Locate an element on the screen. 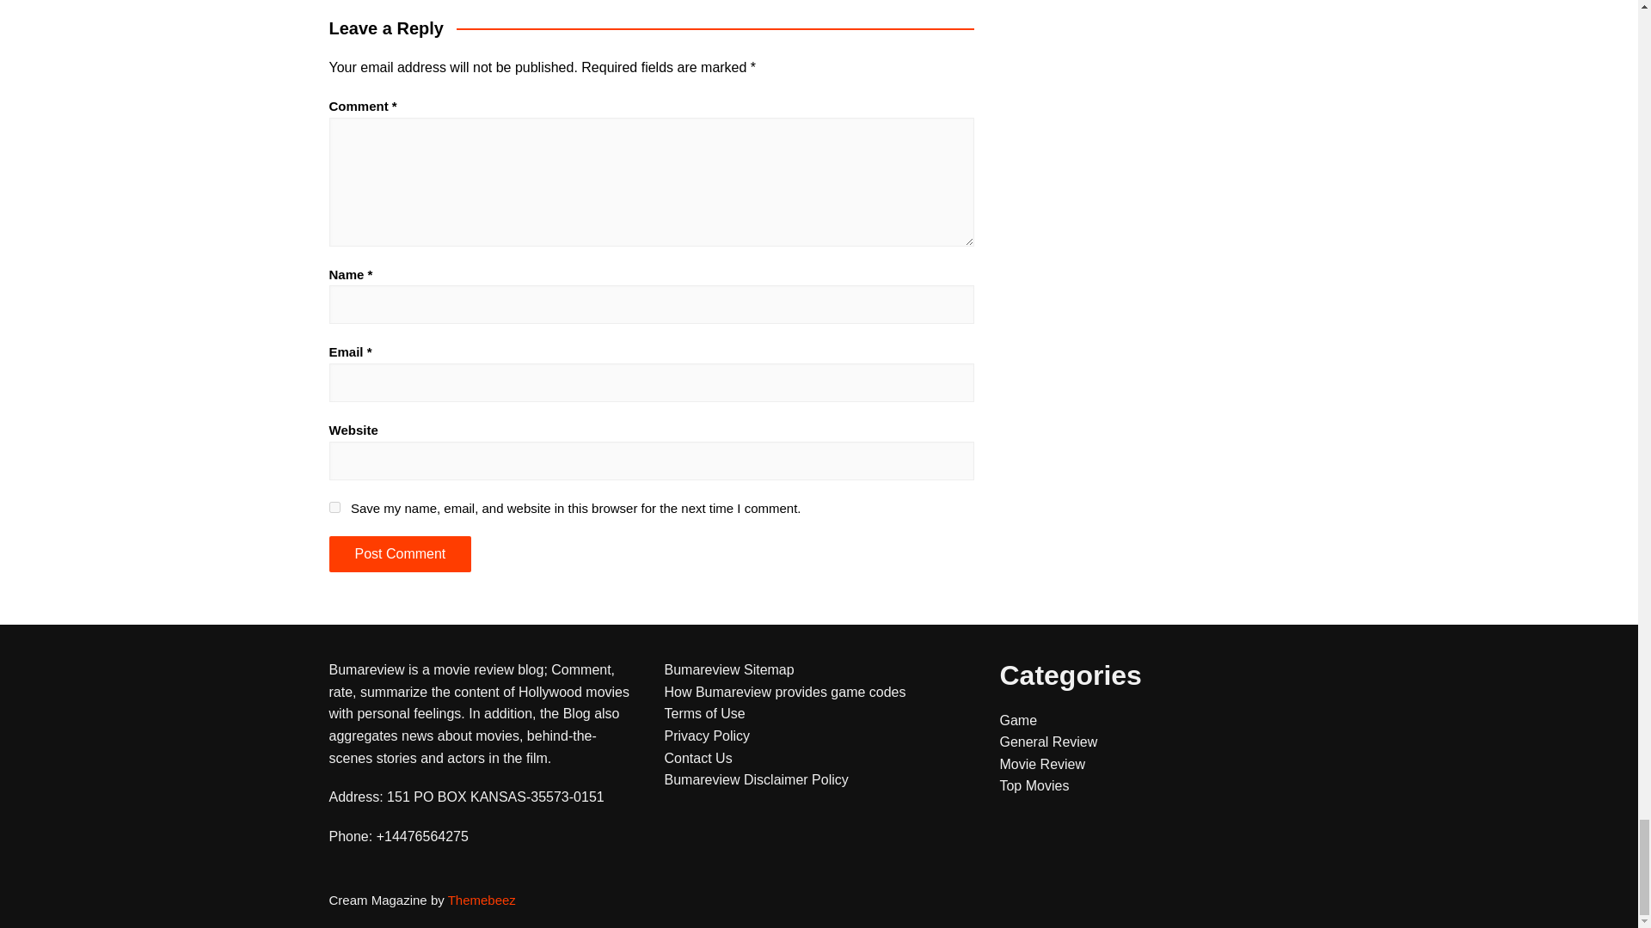  yes is located at coordinates (334, 507).